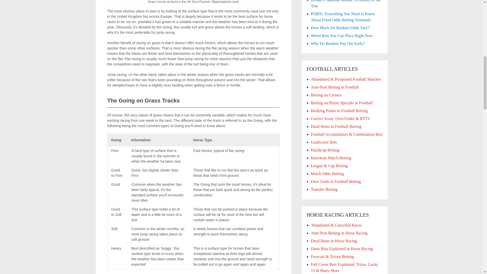 This screenshot has width=487, height=274. Describe the element at coordinates (342, 36) in the screenshot. I see `Weird Bets You Can Place Right Now` at that location.